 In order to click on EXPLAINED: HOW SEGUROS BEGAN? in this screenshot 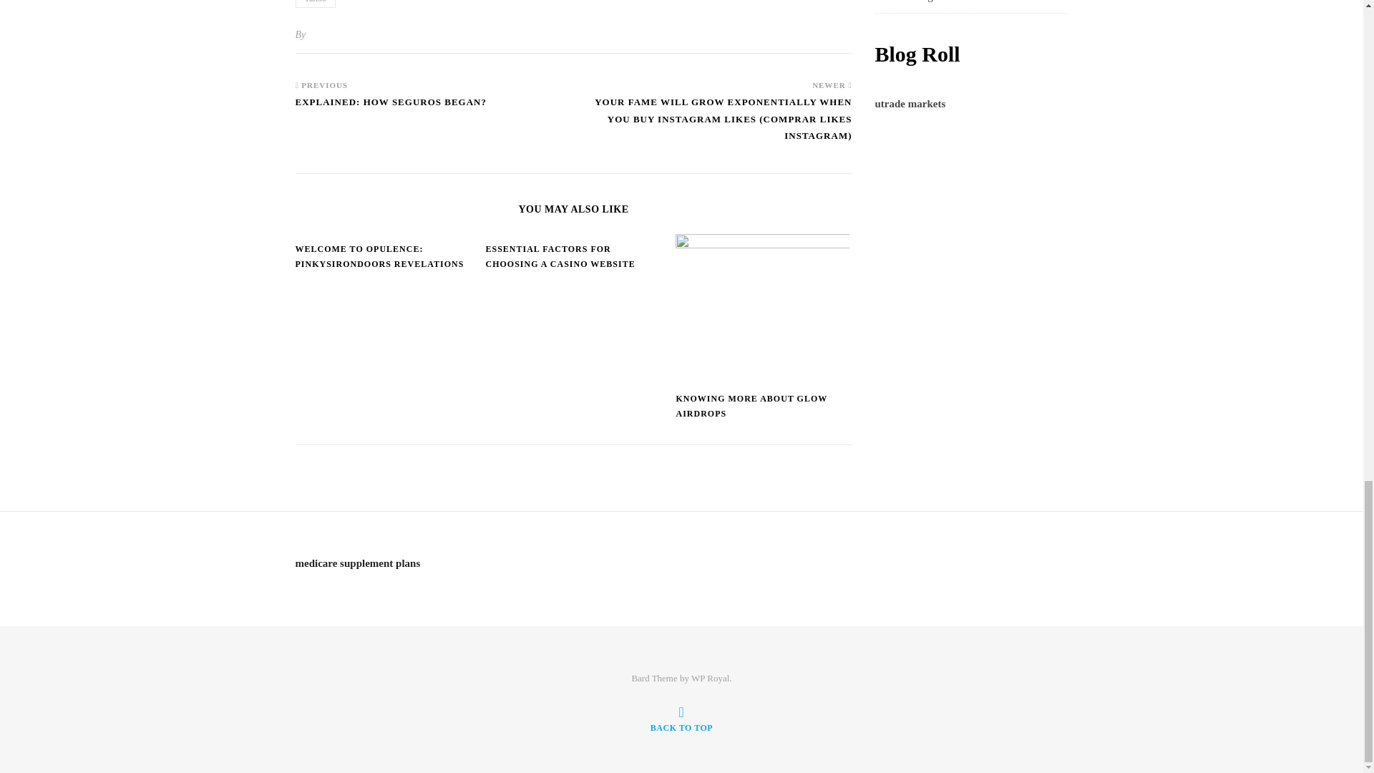, I will do `click(391, 108)`.